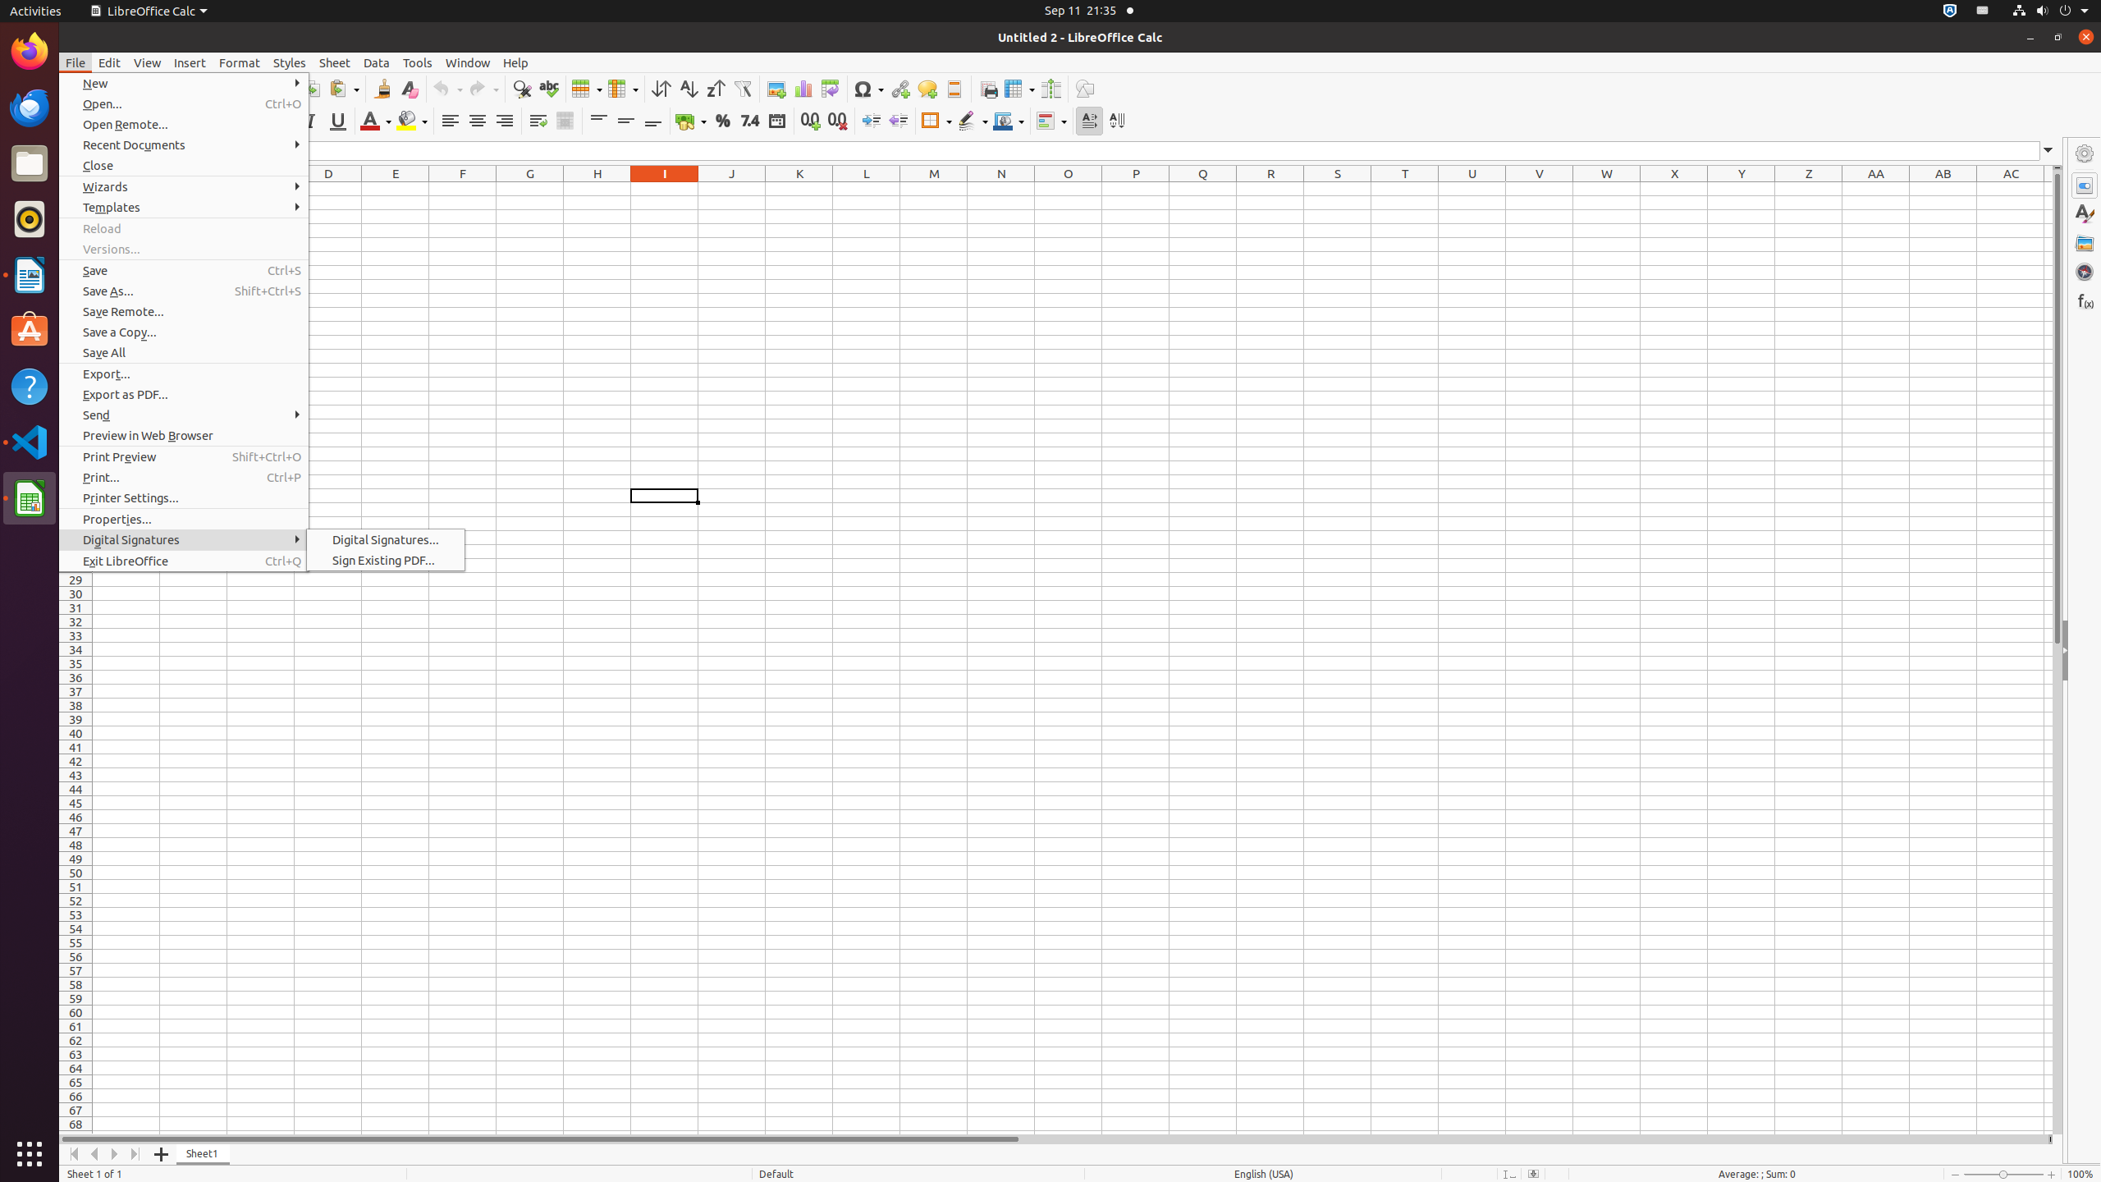 The height and width of the screenshot is (1182, 2101). What do you see at coordinates (184, 311) in the screenshot?
I see `Save Remote...` at bounding box center [184, 311].